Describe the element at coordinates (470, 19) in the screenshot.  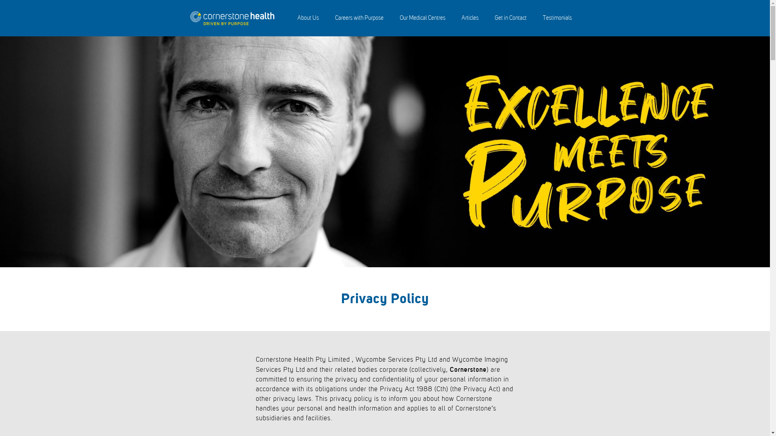
I see `Articles` at that location.